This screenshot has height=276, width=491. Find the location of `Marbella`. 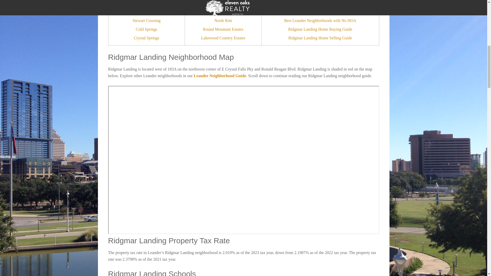

Marbella is located at coordinates (146, 12).